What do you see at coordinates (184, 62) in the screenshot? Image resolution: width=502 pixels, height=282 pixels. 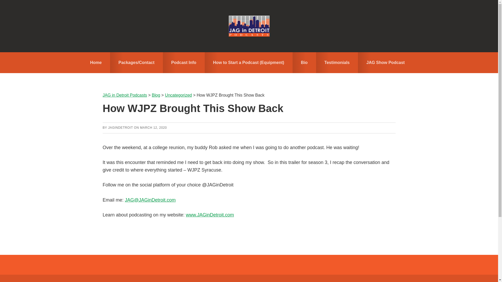 I see `Podcast Info` at bounding box center [184, 62].